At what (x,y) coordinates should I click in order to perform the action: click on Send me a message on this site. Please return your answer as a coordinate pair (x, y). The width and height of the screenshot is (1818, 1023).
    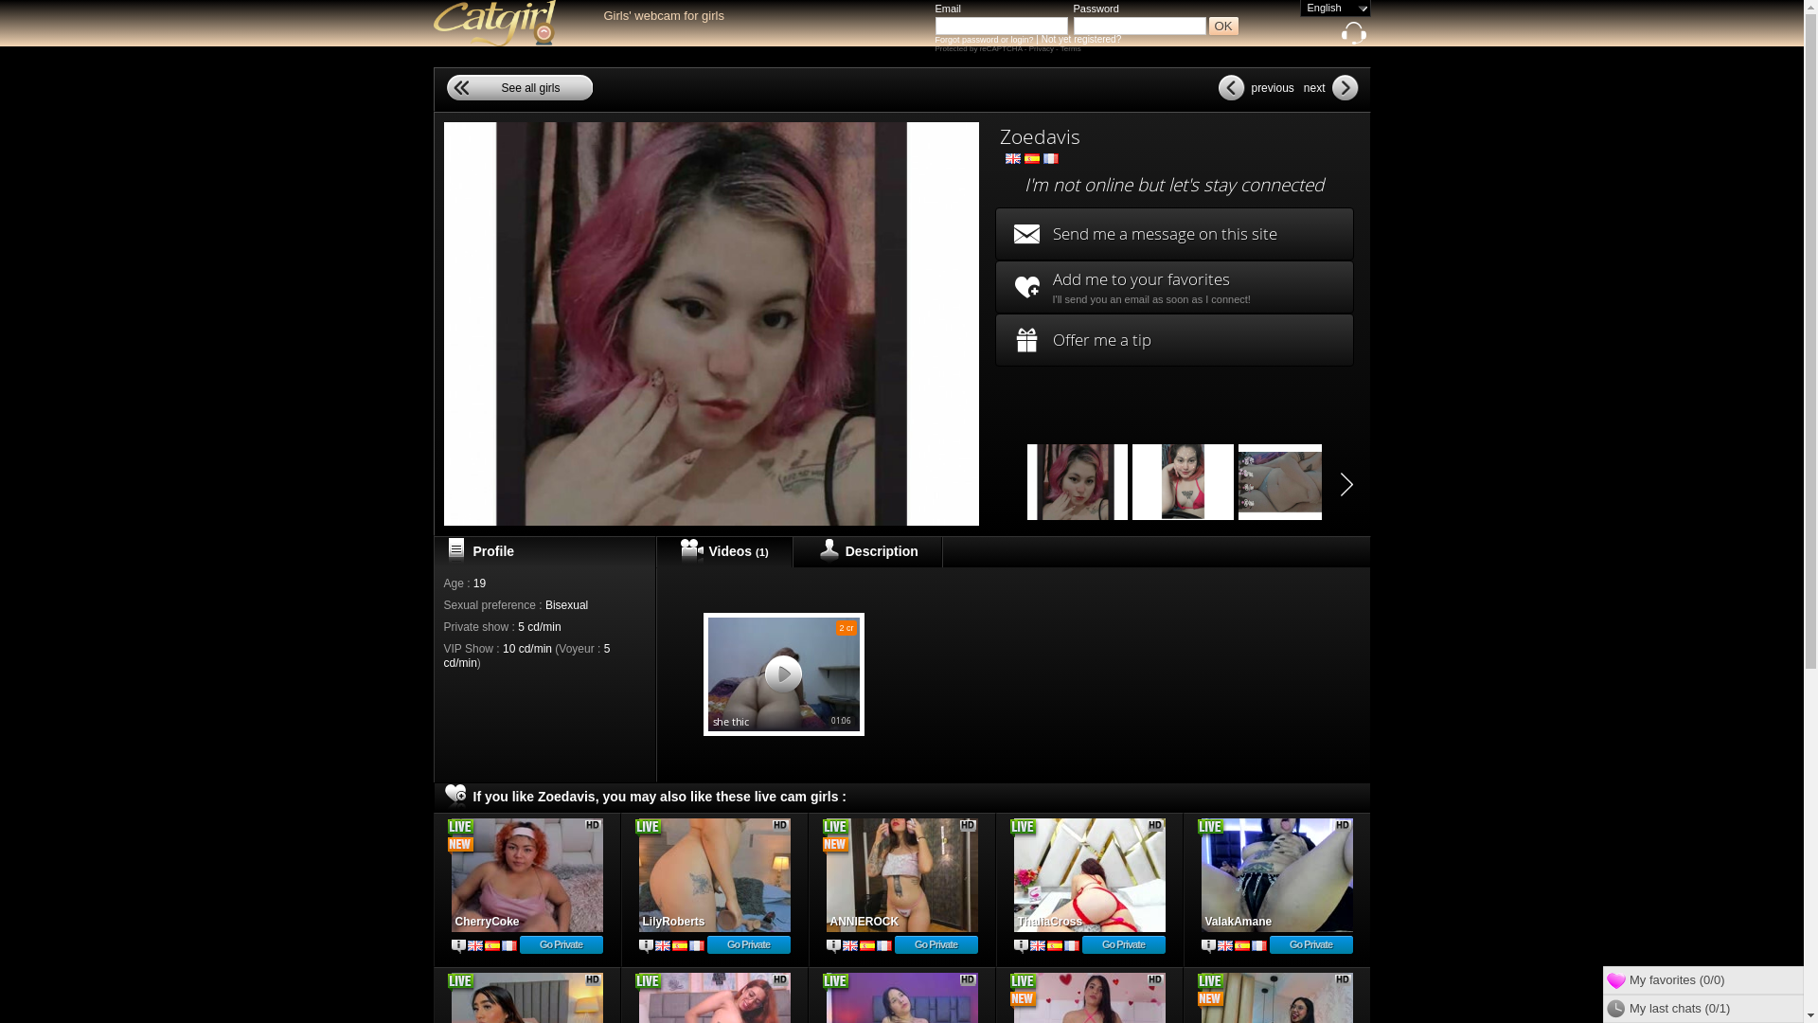
    Looking at the image, I should click on (1174, 234).